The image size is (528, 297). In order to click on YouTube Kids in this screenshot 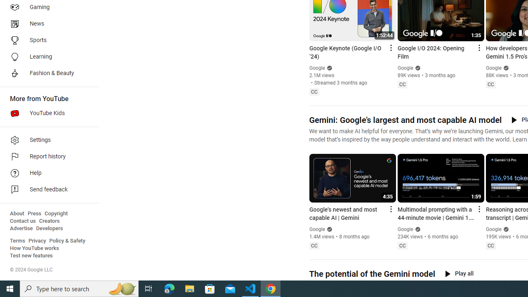, I will do `click(47, 113)`.